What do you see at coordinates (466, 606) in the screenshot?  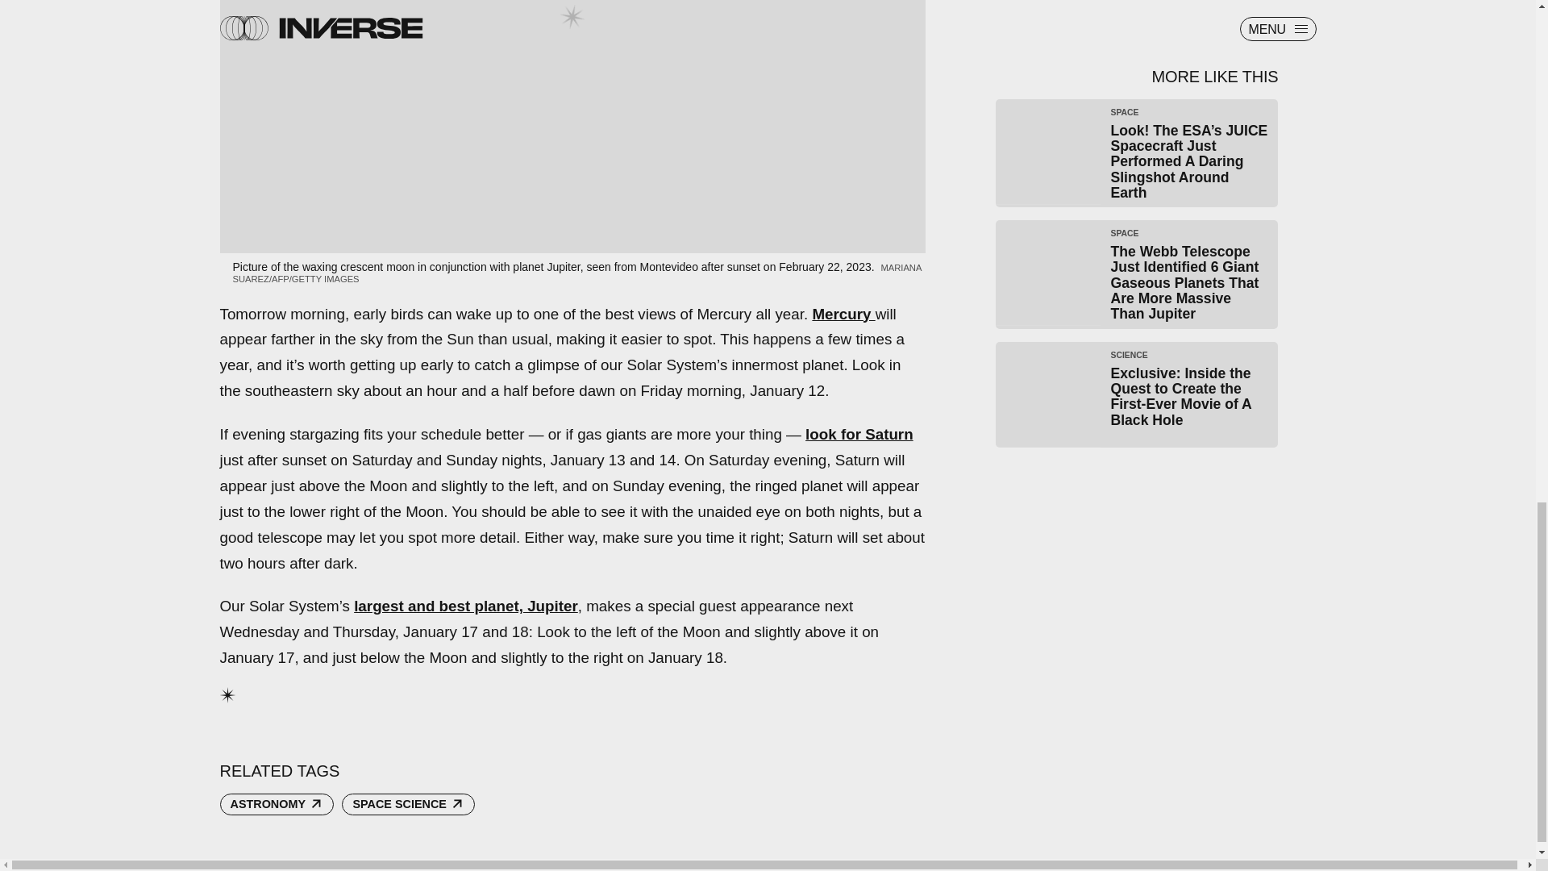 I see `largest and best planet, Jupiter` at bounding box center [466, 606].